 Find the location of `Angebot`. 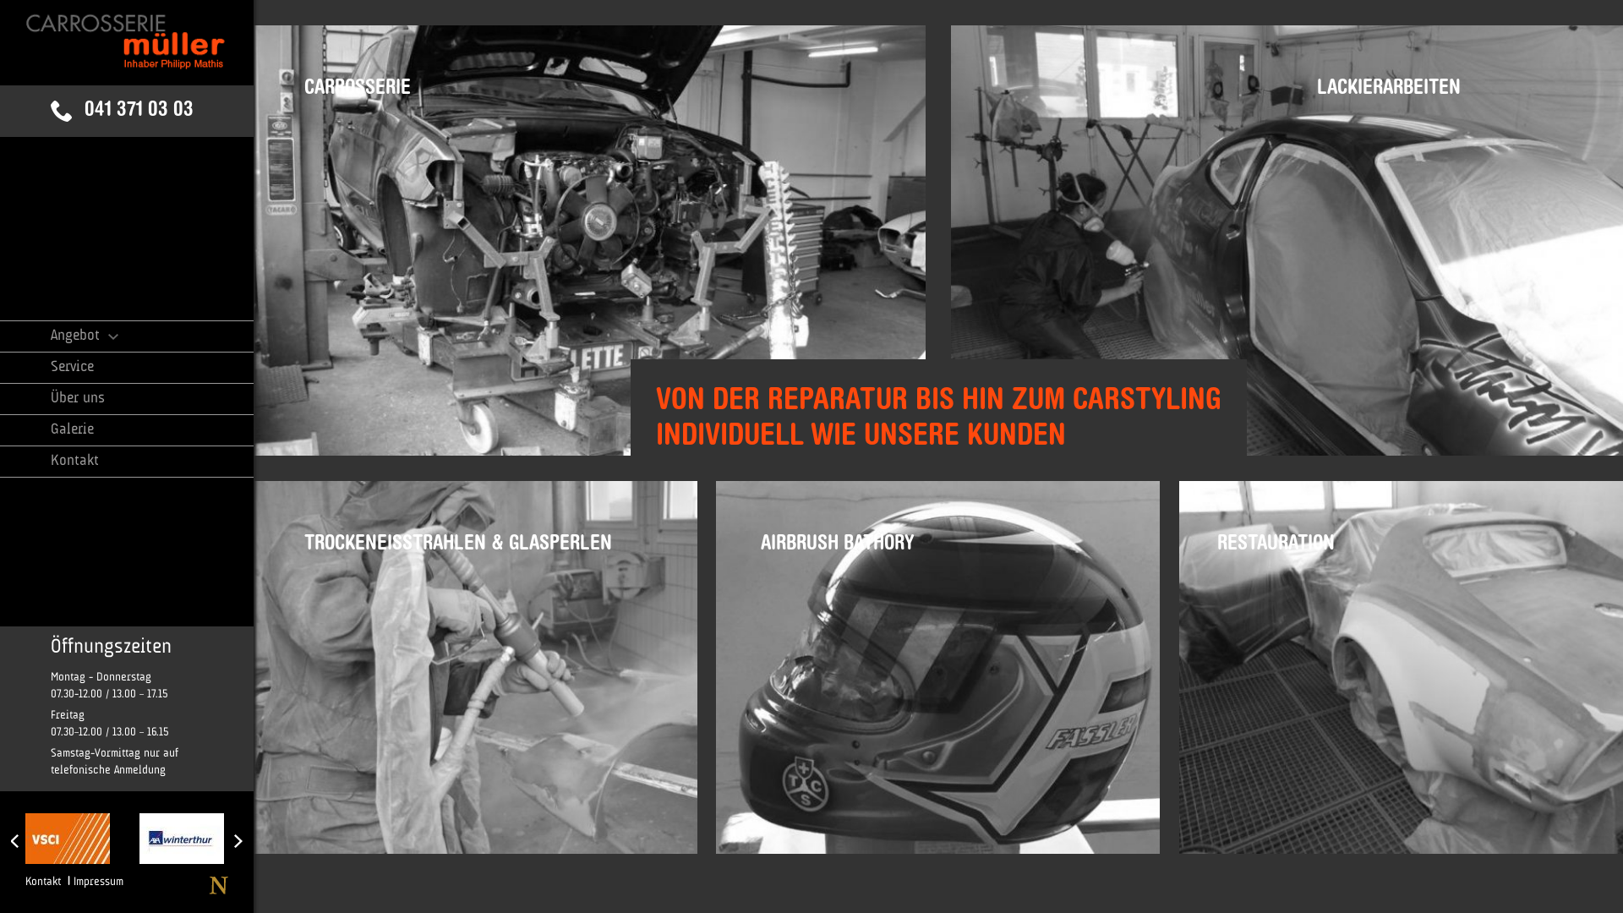

Angebot is located at coordinates (152, 336).